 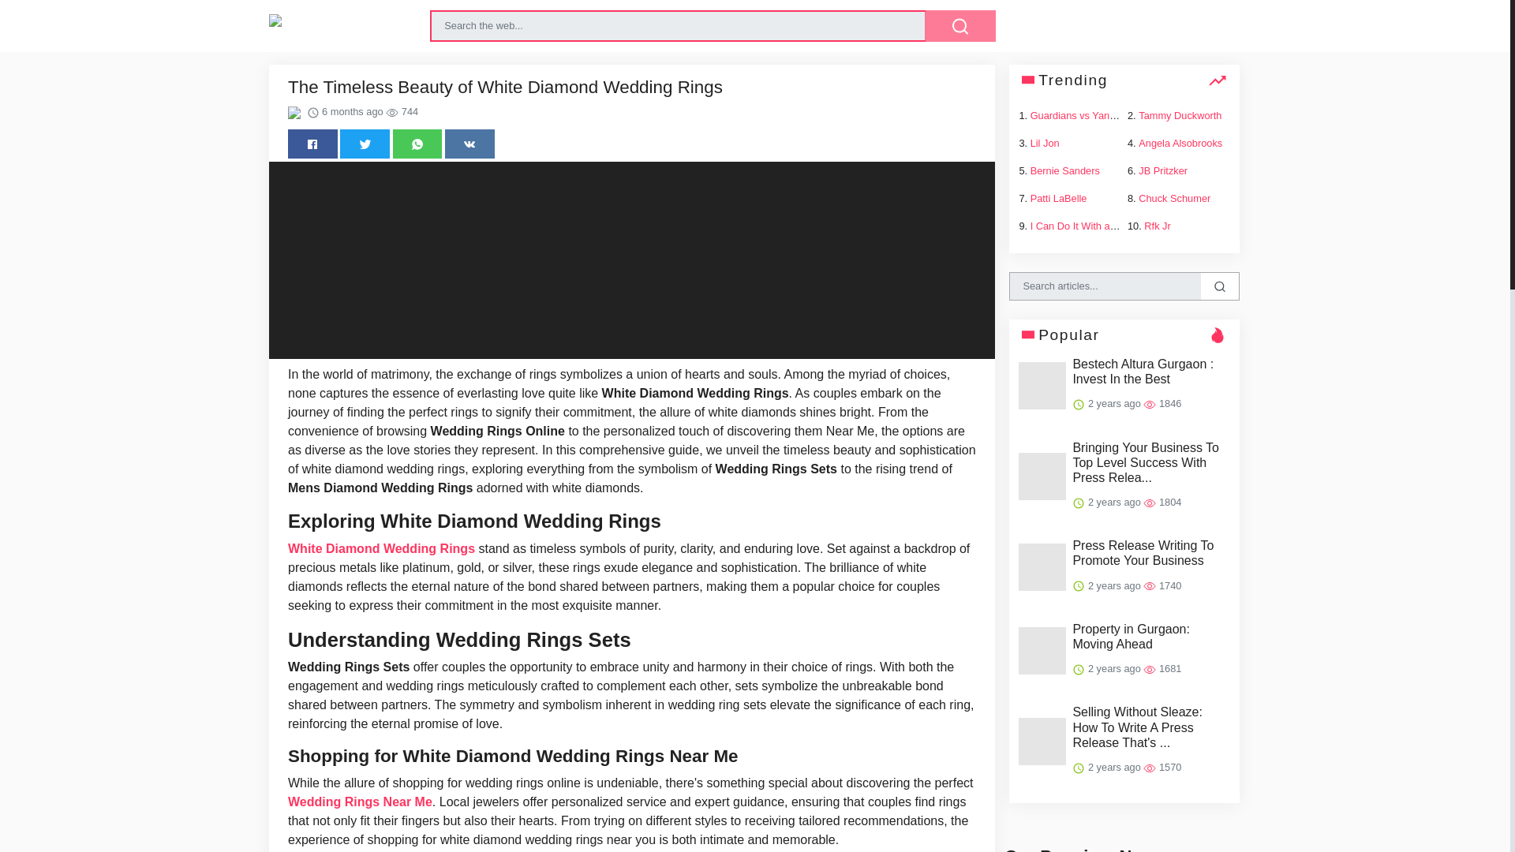 I want to click on Send via Whatsapp, so click(x=417, y=144).